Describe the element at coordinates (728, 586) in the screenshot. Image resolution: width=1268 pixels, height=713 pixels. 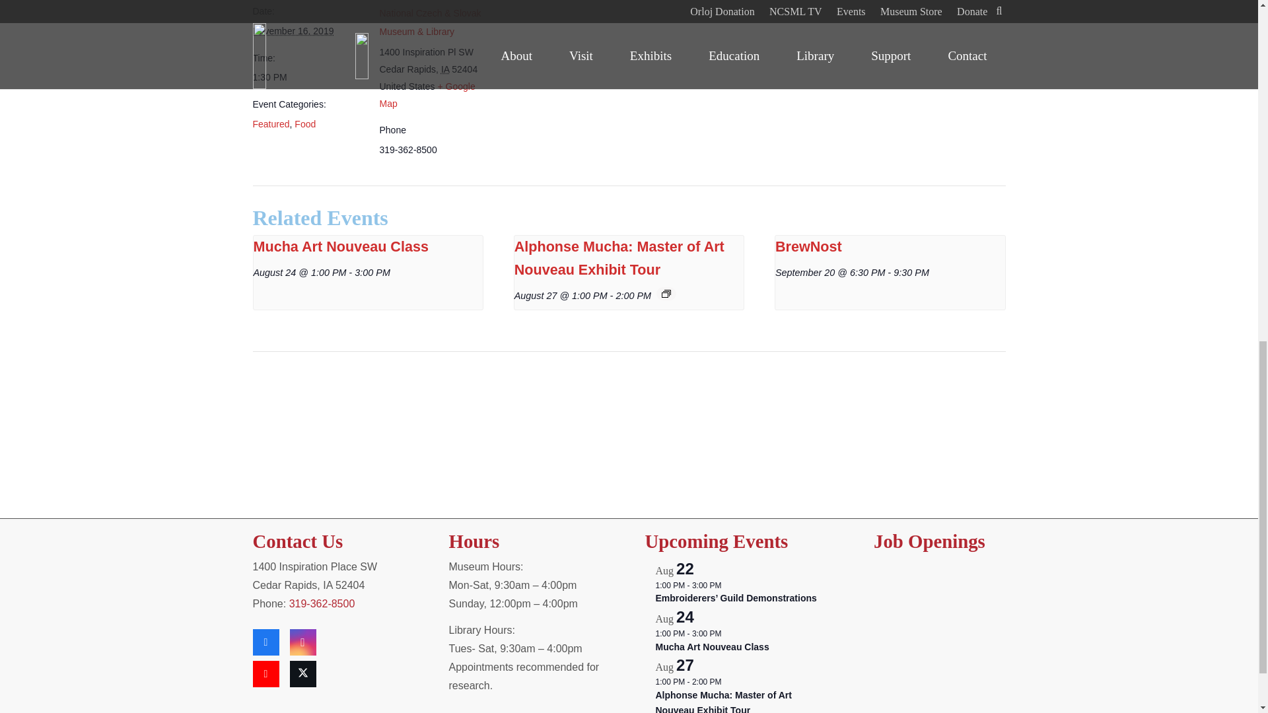
I see `Event Series` at that location.